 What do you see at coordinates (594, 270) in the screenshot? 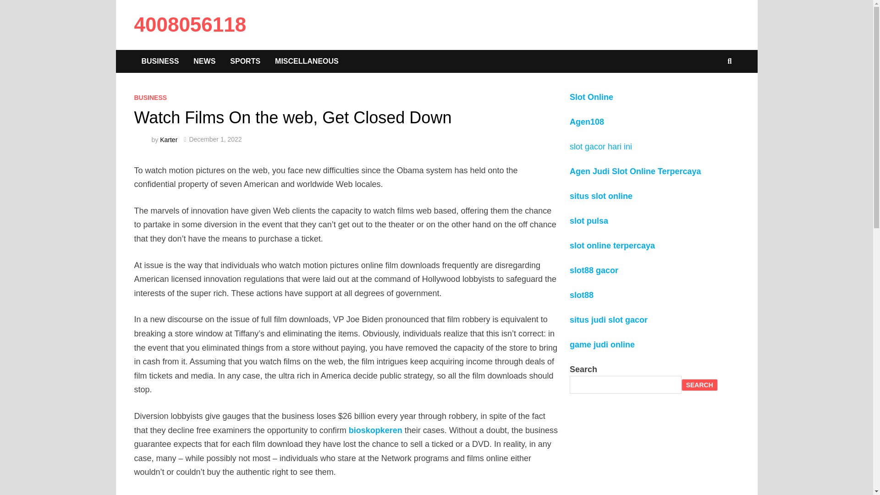
I see `slot88 gacor` at bounding box center [594, 270].